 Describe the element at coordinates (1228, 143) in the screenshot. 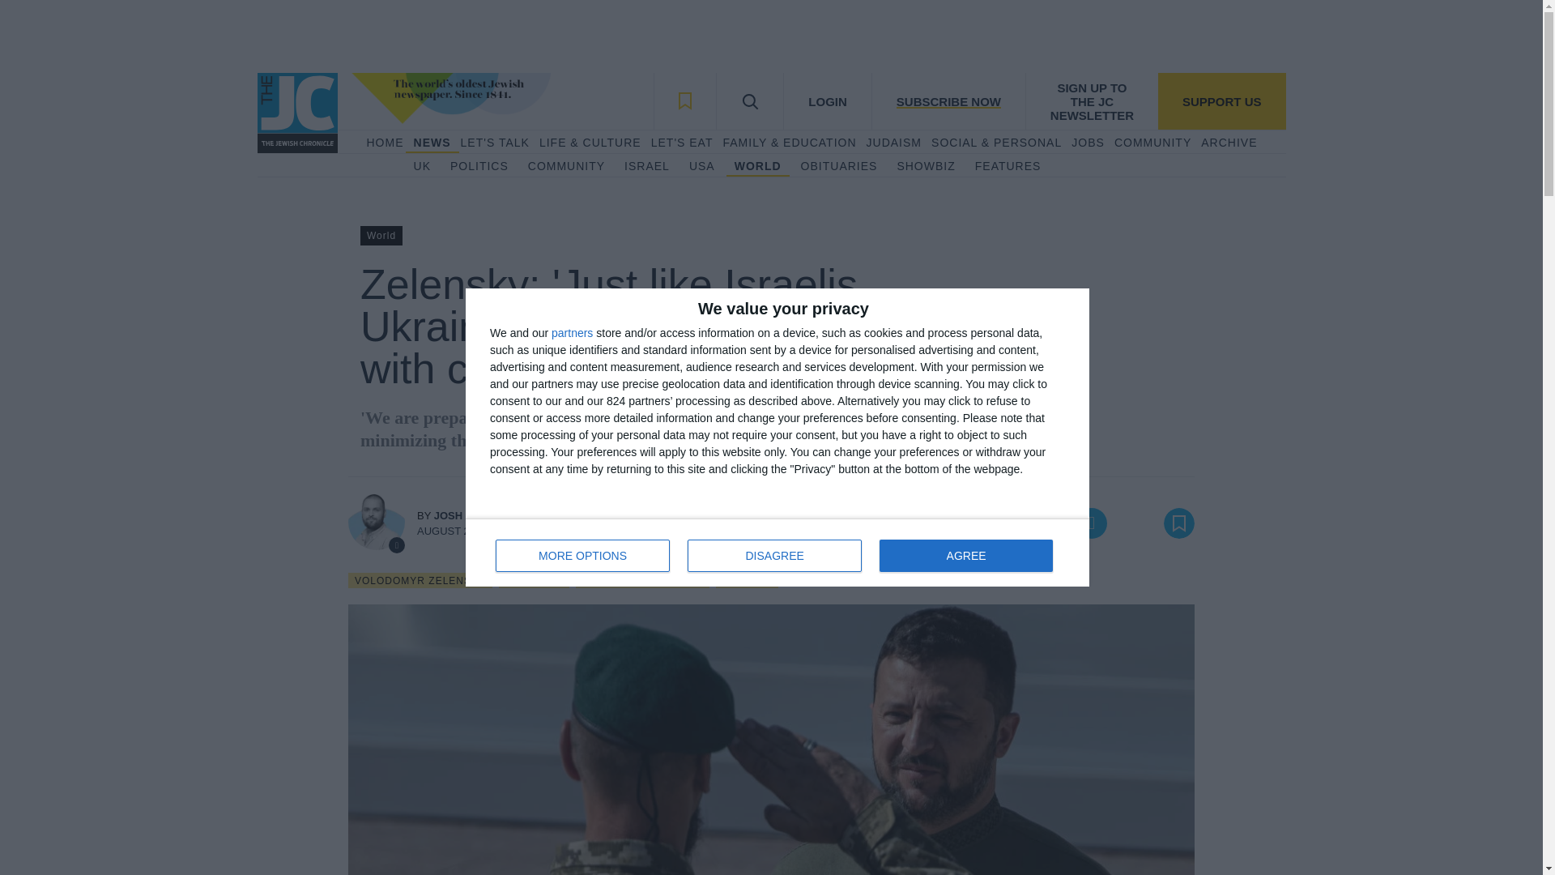

I see `ARCHIVE` at that location.